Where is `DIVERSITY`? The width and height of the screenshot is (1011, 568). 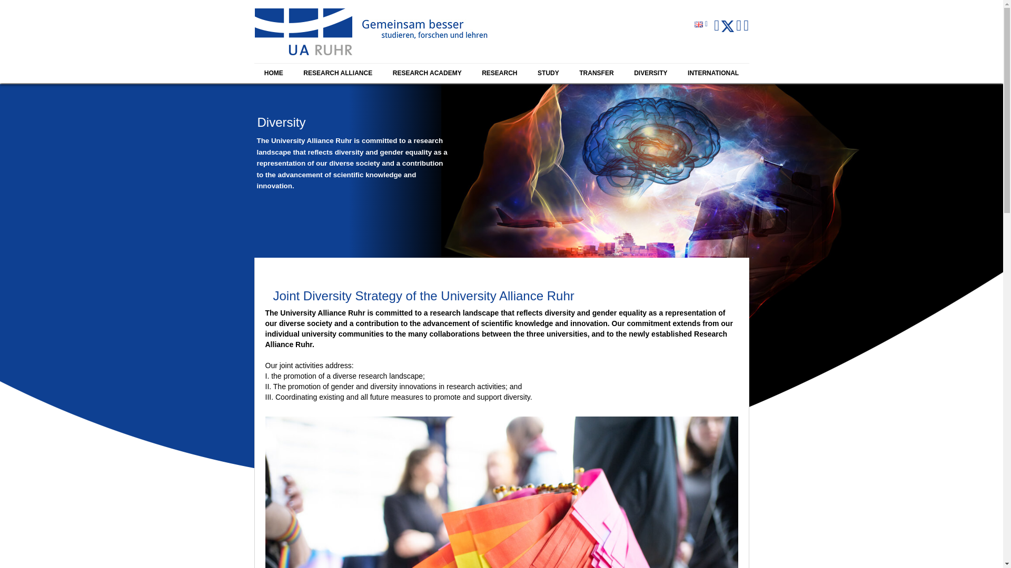 DIVERSITY is located at coordinates (650, 73).